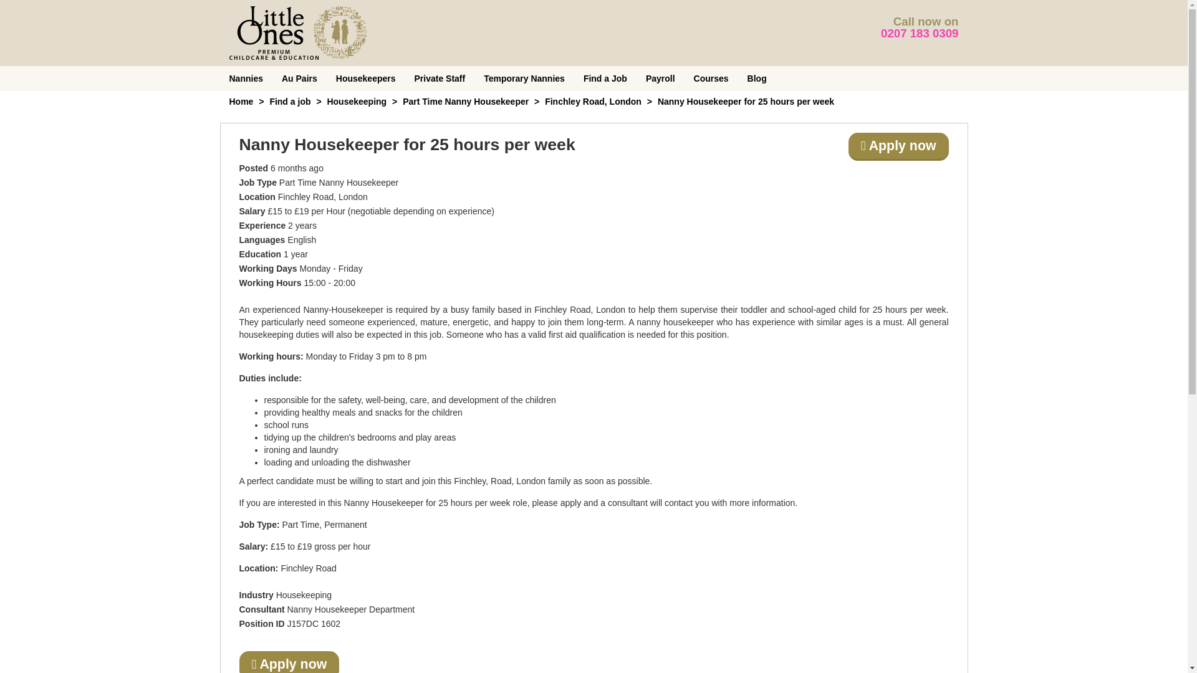  I want to click on Nannies, so click(245, 78).